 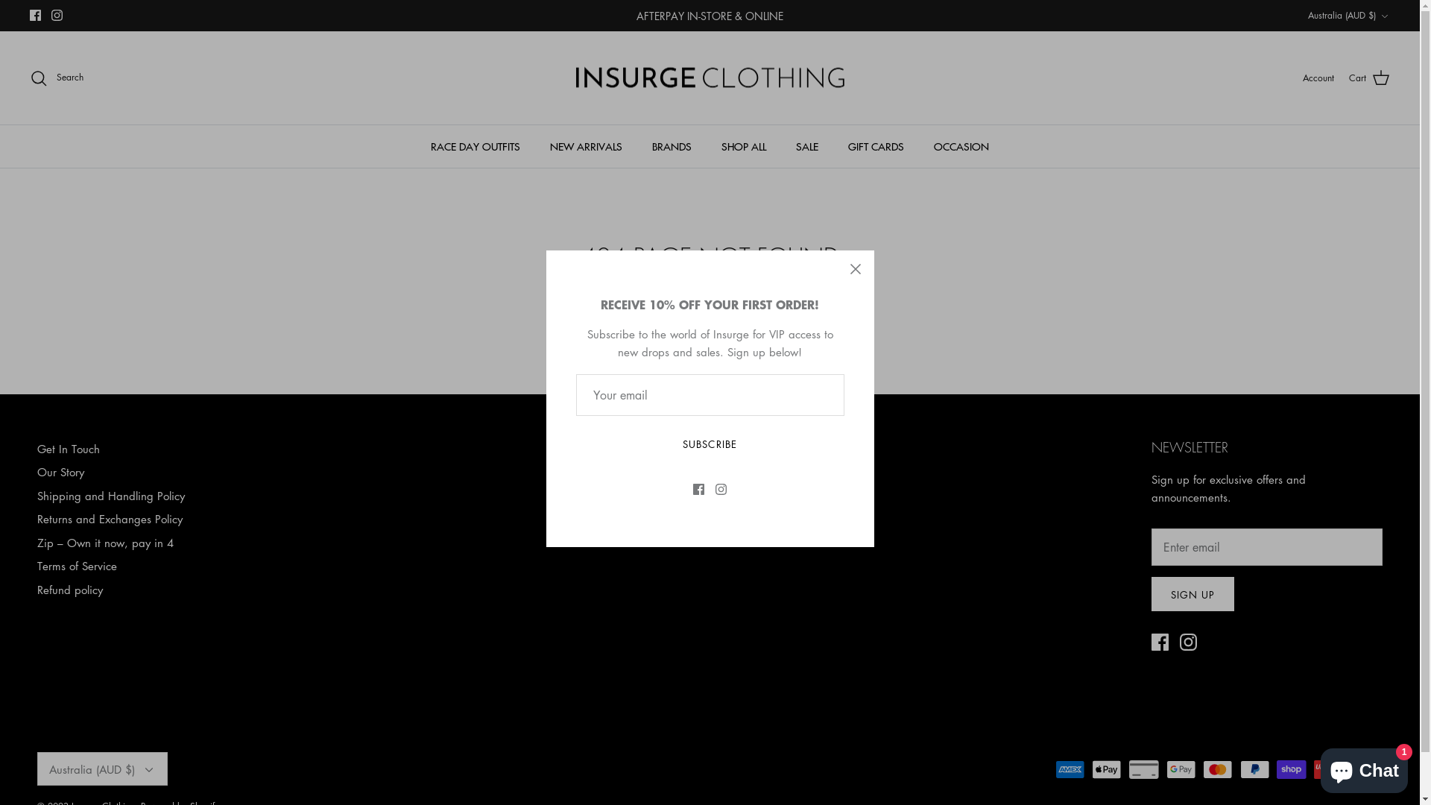 What do you see at coordinates (103, 769) in the screenshot?
I see `Australia (AUD $)
Down` at bounding box center [103, 769].